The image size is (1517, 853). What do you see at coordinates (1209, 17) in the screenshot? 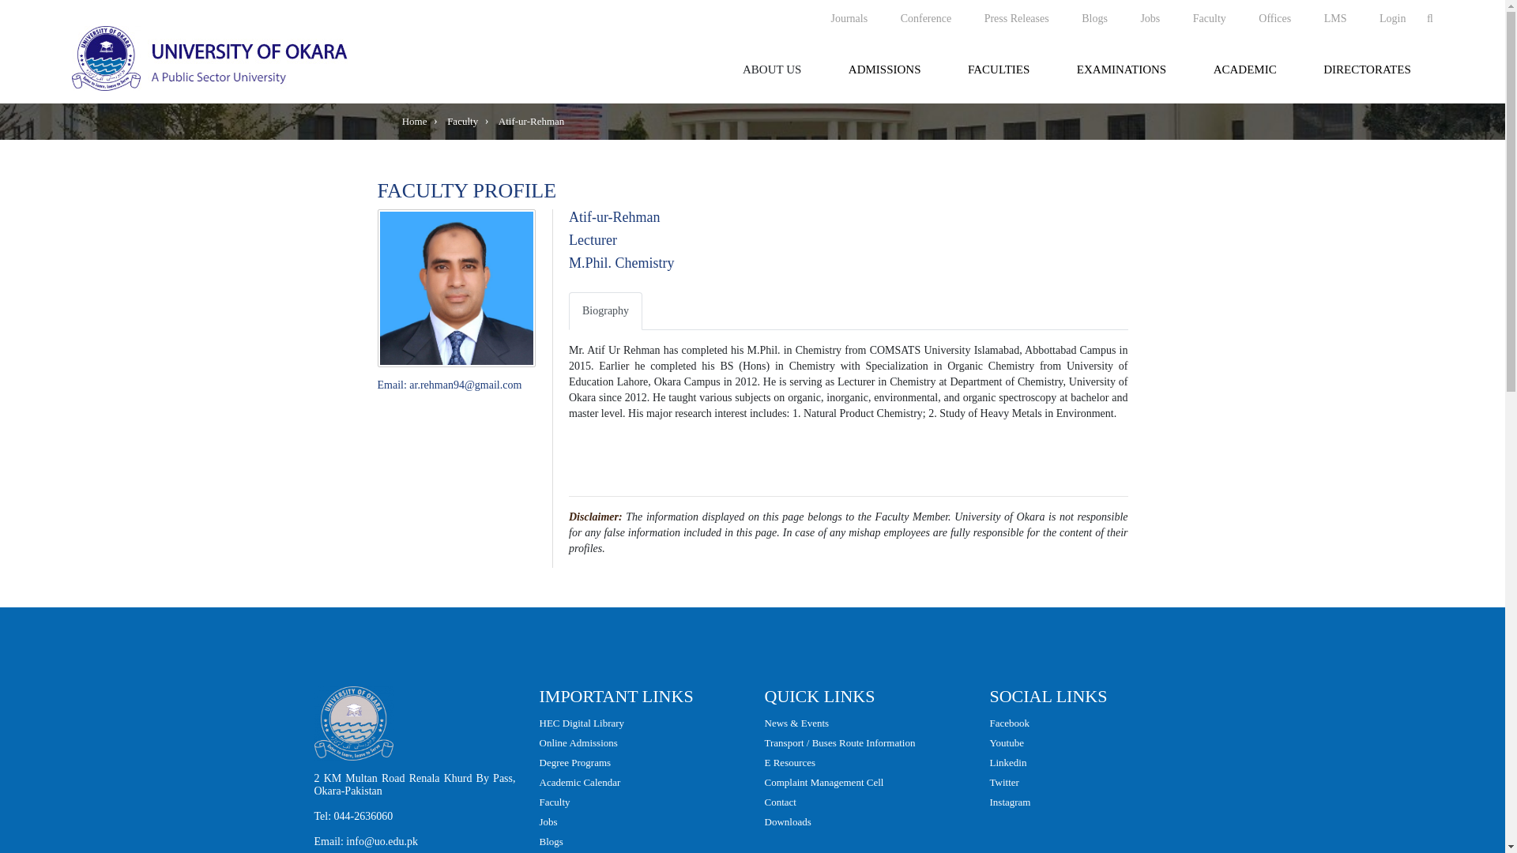
I see `Faculty` at bounding box center [1209, 17].